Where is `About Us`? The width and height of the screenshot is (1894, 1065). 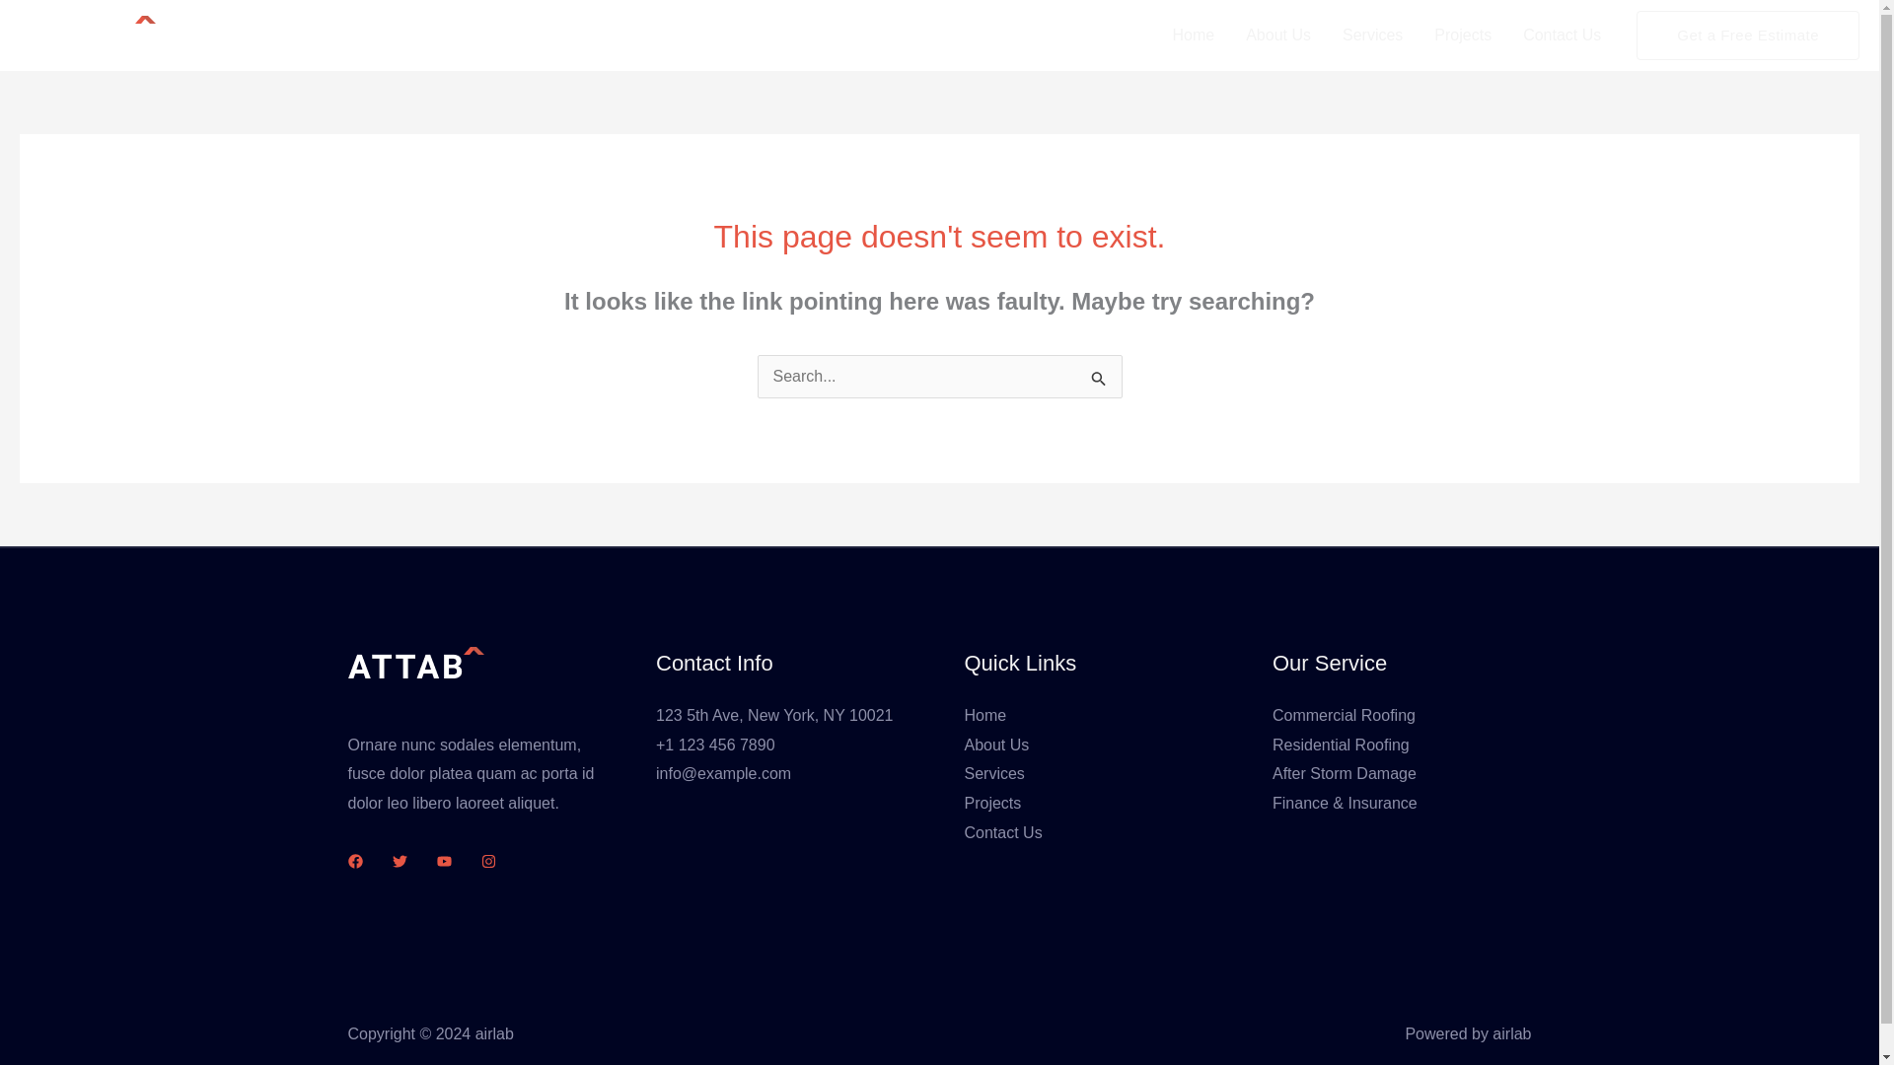 About Us is located at coordinates (1278, 35).